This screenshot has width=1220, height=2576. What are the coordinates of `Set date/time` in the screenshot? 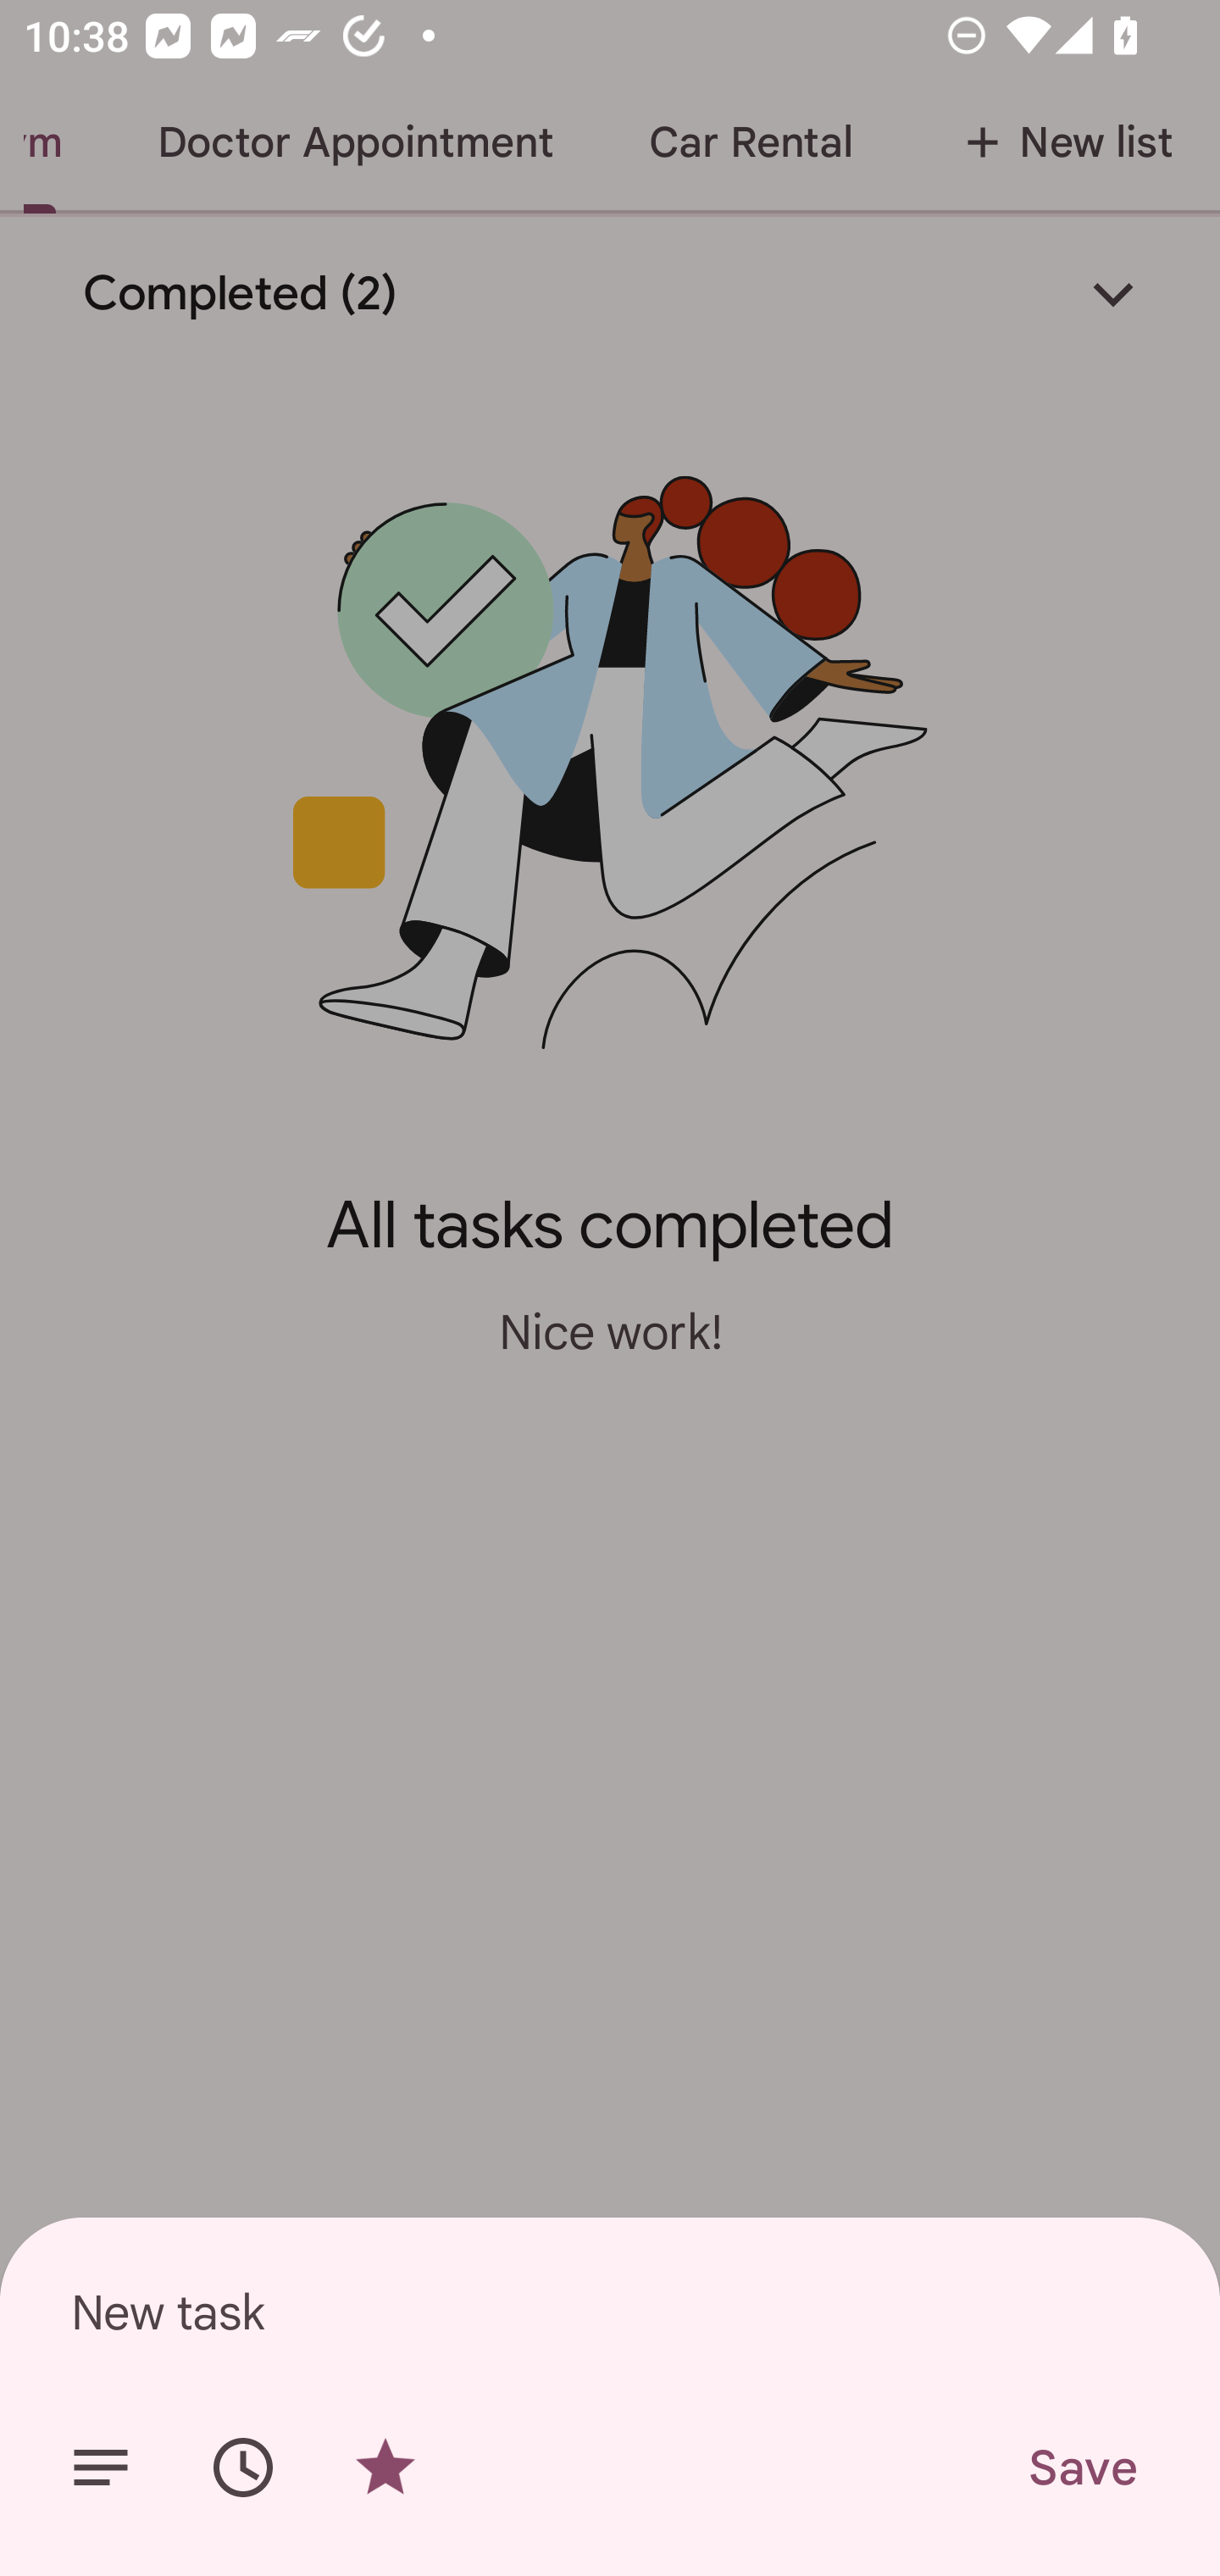 It's located at (243, 2468).